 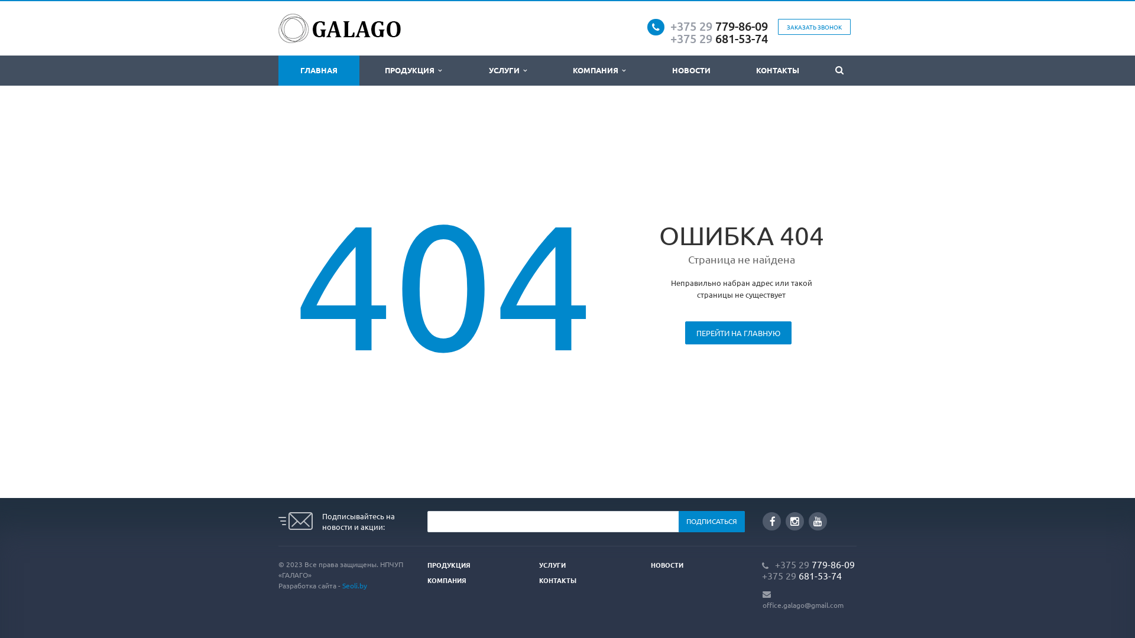 I want to click on +375 29 681-53-74, so click(x=802, y=575).